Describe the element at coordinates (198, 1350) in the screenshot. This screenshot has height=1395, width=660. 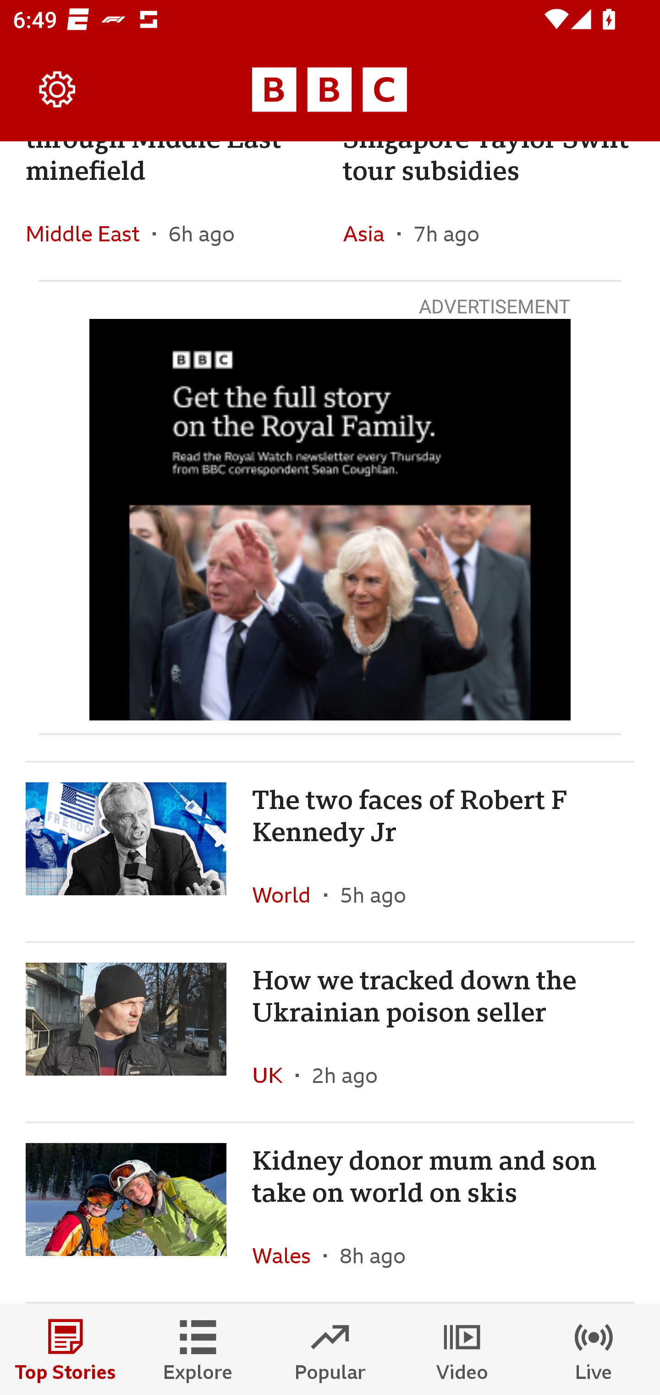
I see `Explore` at that location.